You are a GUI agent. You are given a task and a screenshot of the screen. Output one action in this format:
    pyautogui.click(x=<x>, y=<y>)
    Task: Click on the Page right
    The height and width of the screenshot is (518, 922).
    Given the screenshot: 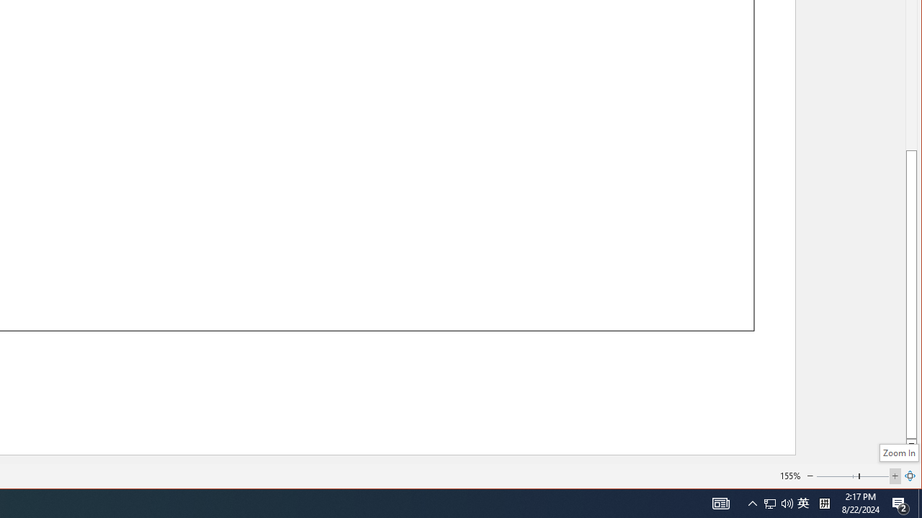 What is the action you would take?
    pyautogui.click(x=874, y=476)
    